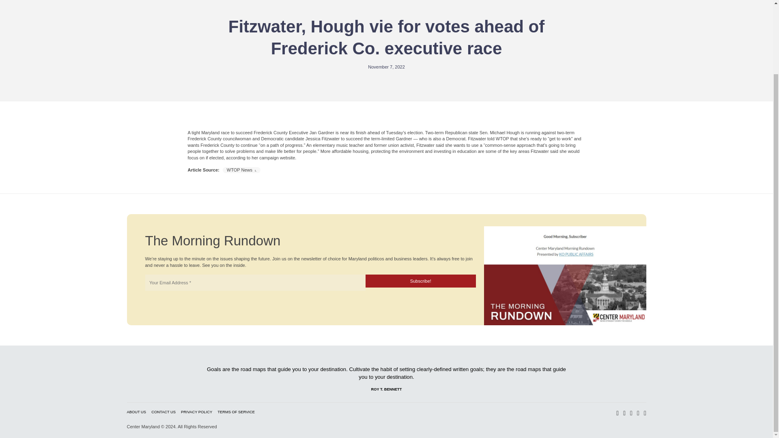 The height and width of the screenshot is (438, 779). What do you see at coordinates (163, 412) in the screenshot?
I see `CONTACT US` at bounding box center [163, 412].